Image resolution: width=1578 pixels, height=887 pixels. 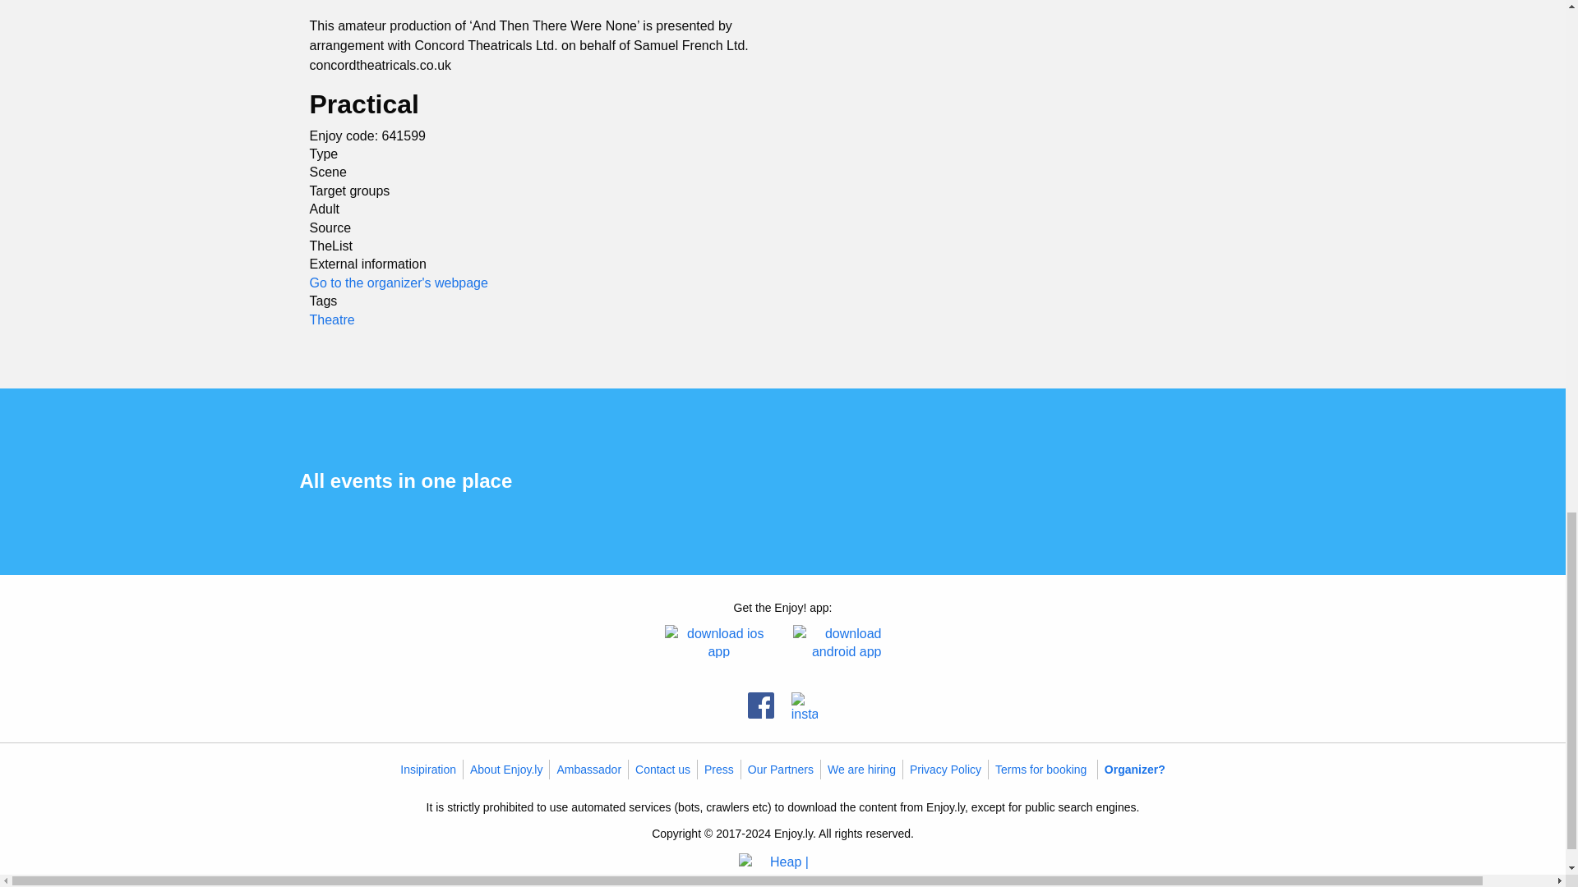 What do you see at coordinates (662, 769) in the screenshot?
I see `Contact us` at bounding box center [662, 769].